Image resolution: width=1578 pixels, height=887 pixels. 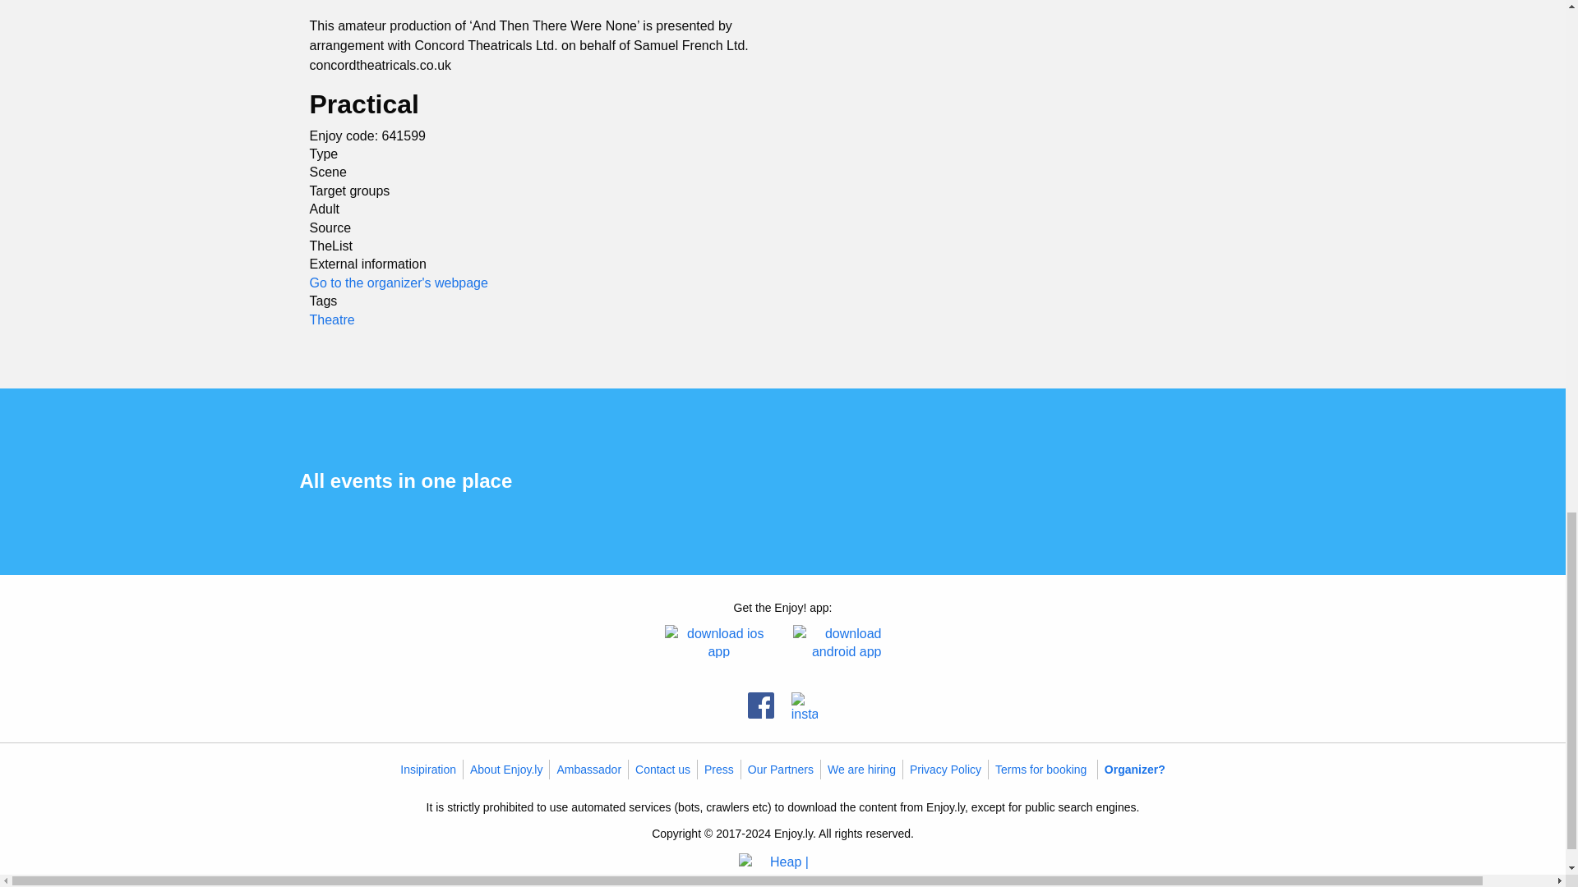 What do you see at coordinates (662, 769) in the screenshot?
I see `Contact us` at bounding box center [662, 769].